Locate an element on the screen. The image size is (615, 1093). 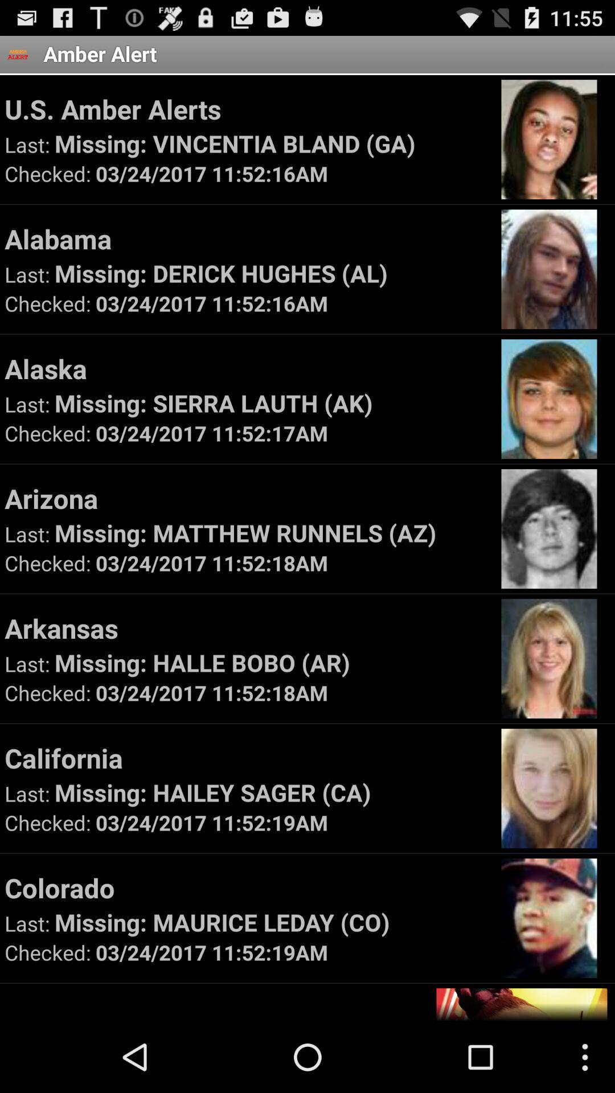
choose arkansas is located at coordinates (247, 628).